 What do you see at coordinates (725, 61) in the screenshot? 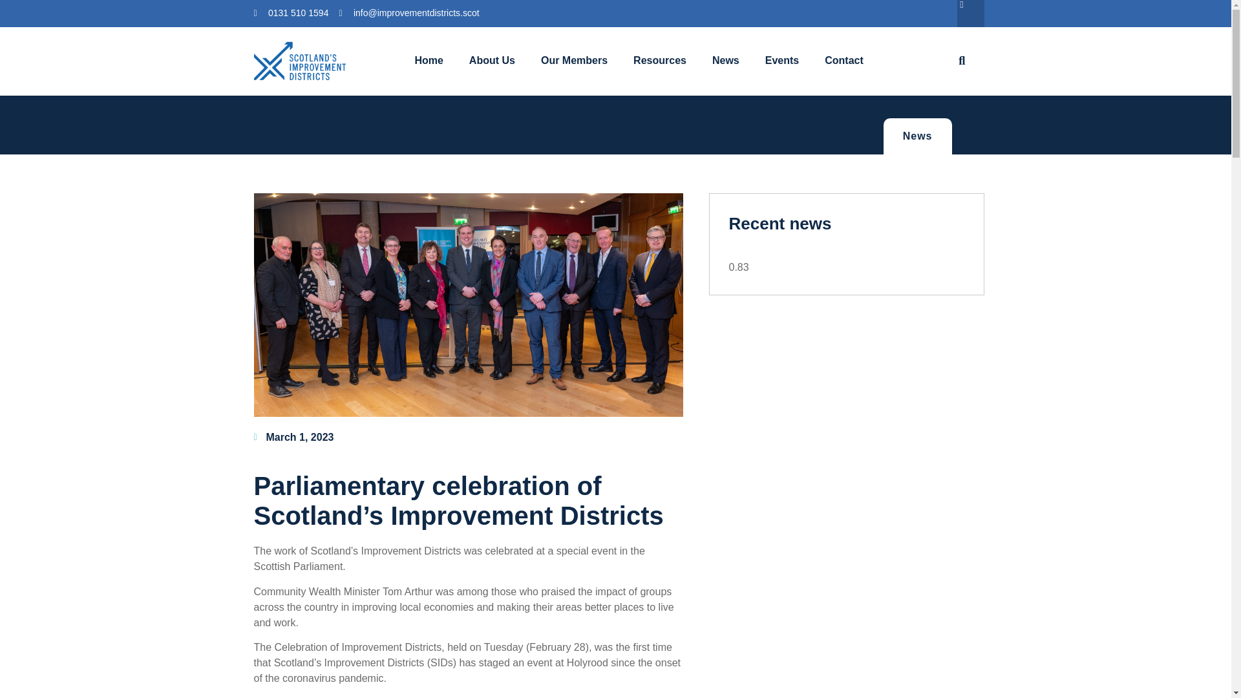
I see `News` at bounding box center [725, 61].